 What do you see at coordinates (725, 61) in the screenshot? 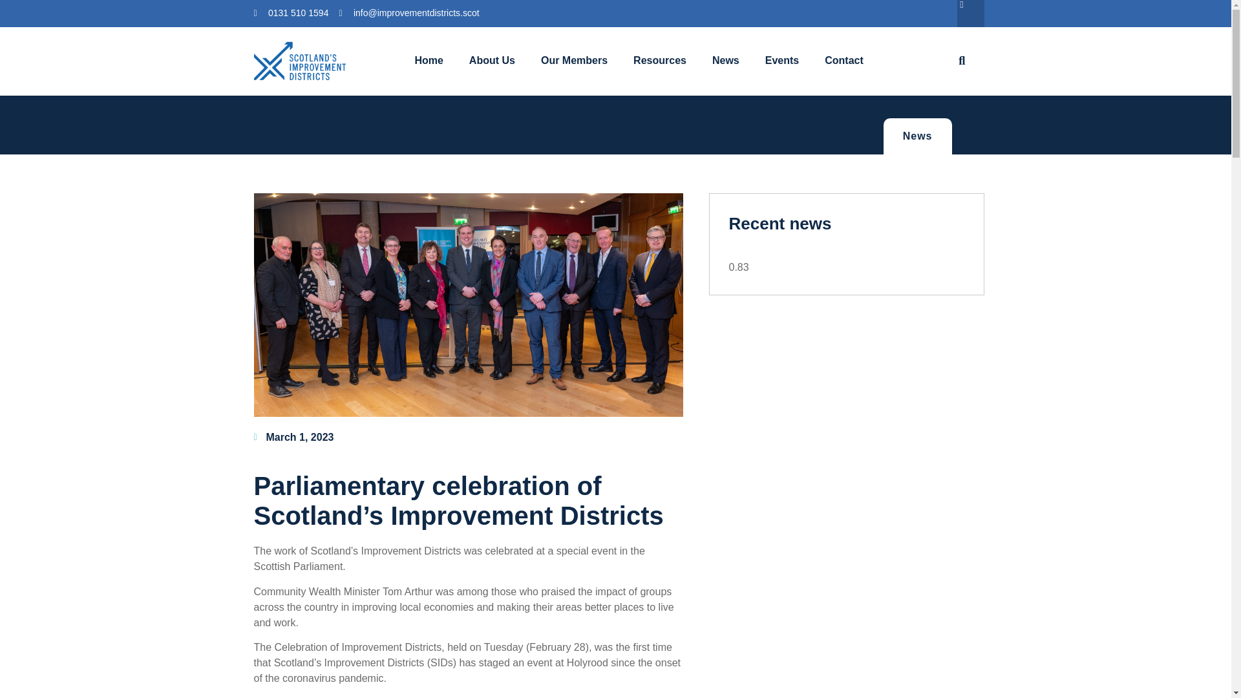
I see `News` at bounding box center [725, 61].